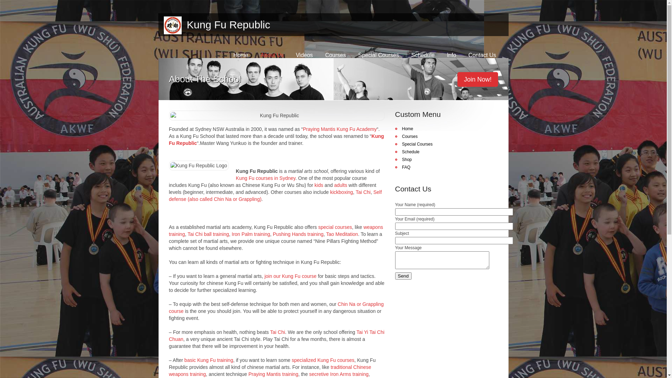  Describe the element at coordinates (342, 234) in the screenshot. I see `Tao Meditation` at that location.